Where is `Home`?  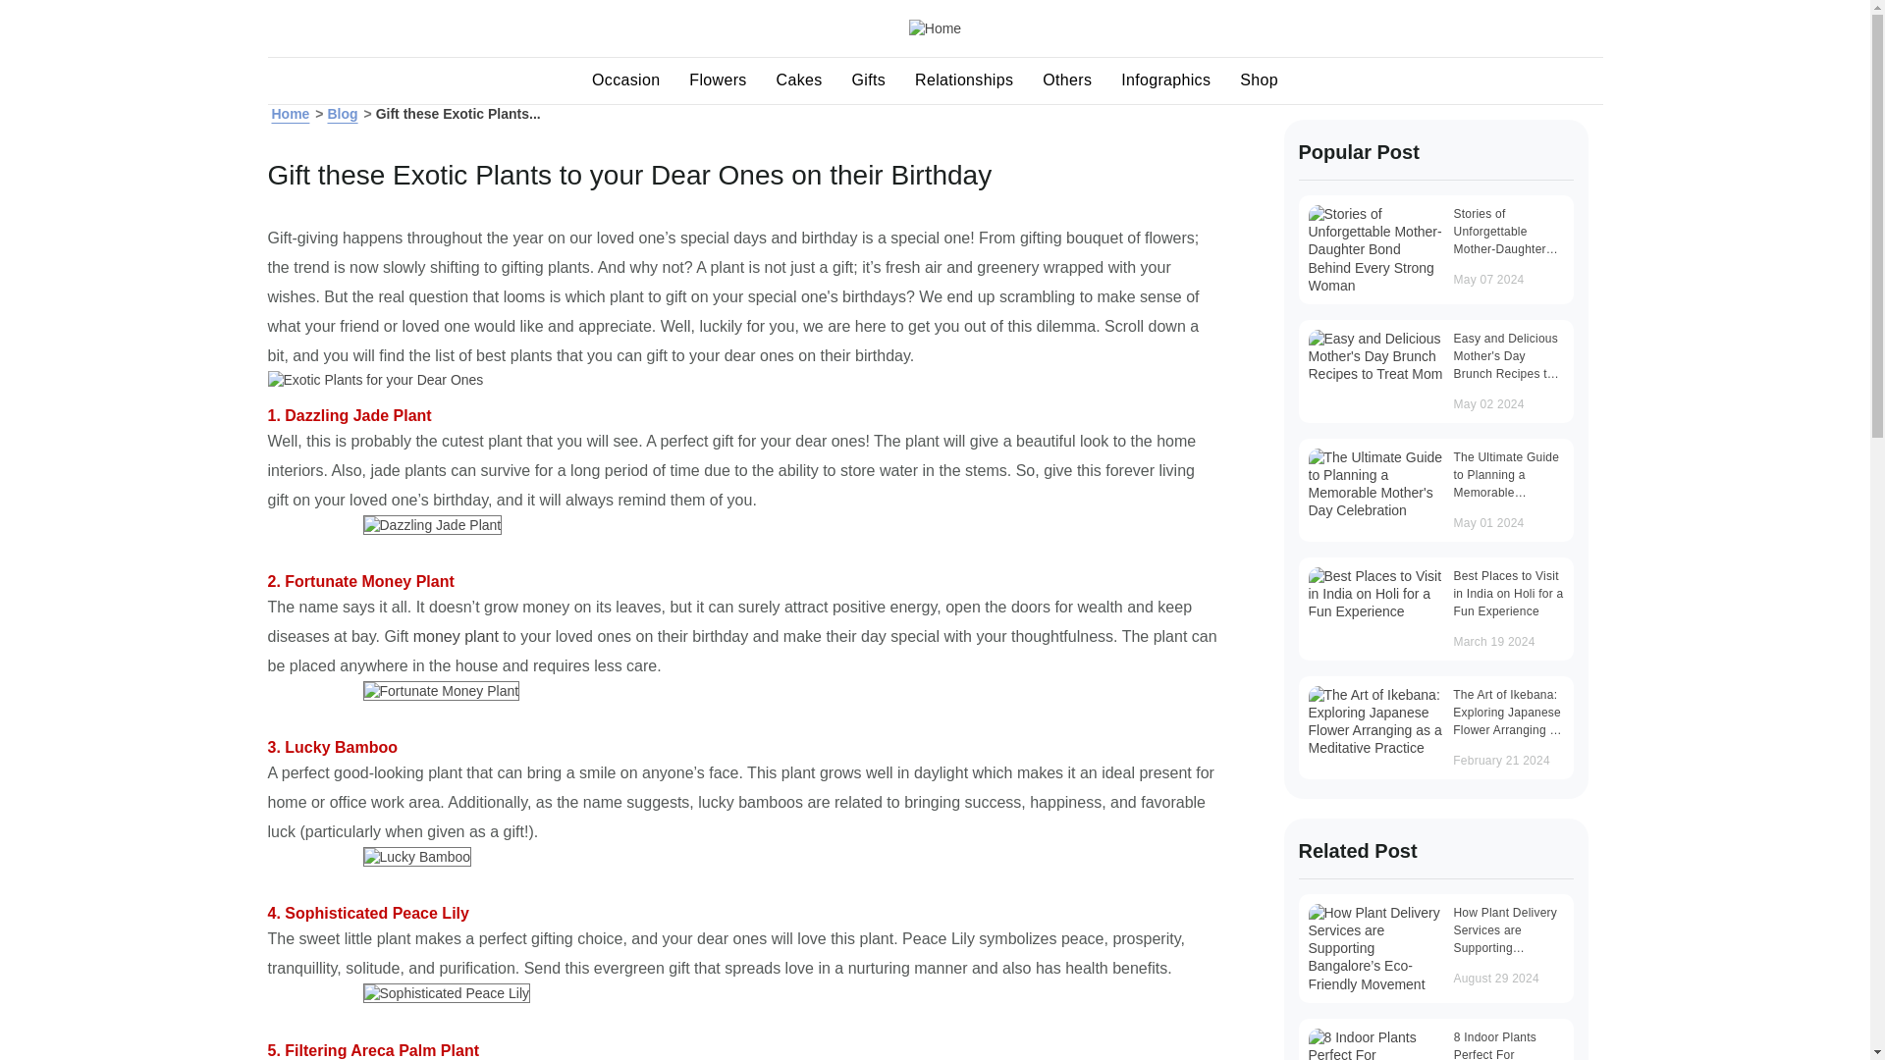
Home is located at coordinates (290, 114).